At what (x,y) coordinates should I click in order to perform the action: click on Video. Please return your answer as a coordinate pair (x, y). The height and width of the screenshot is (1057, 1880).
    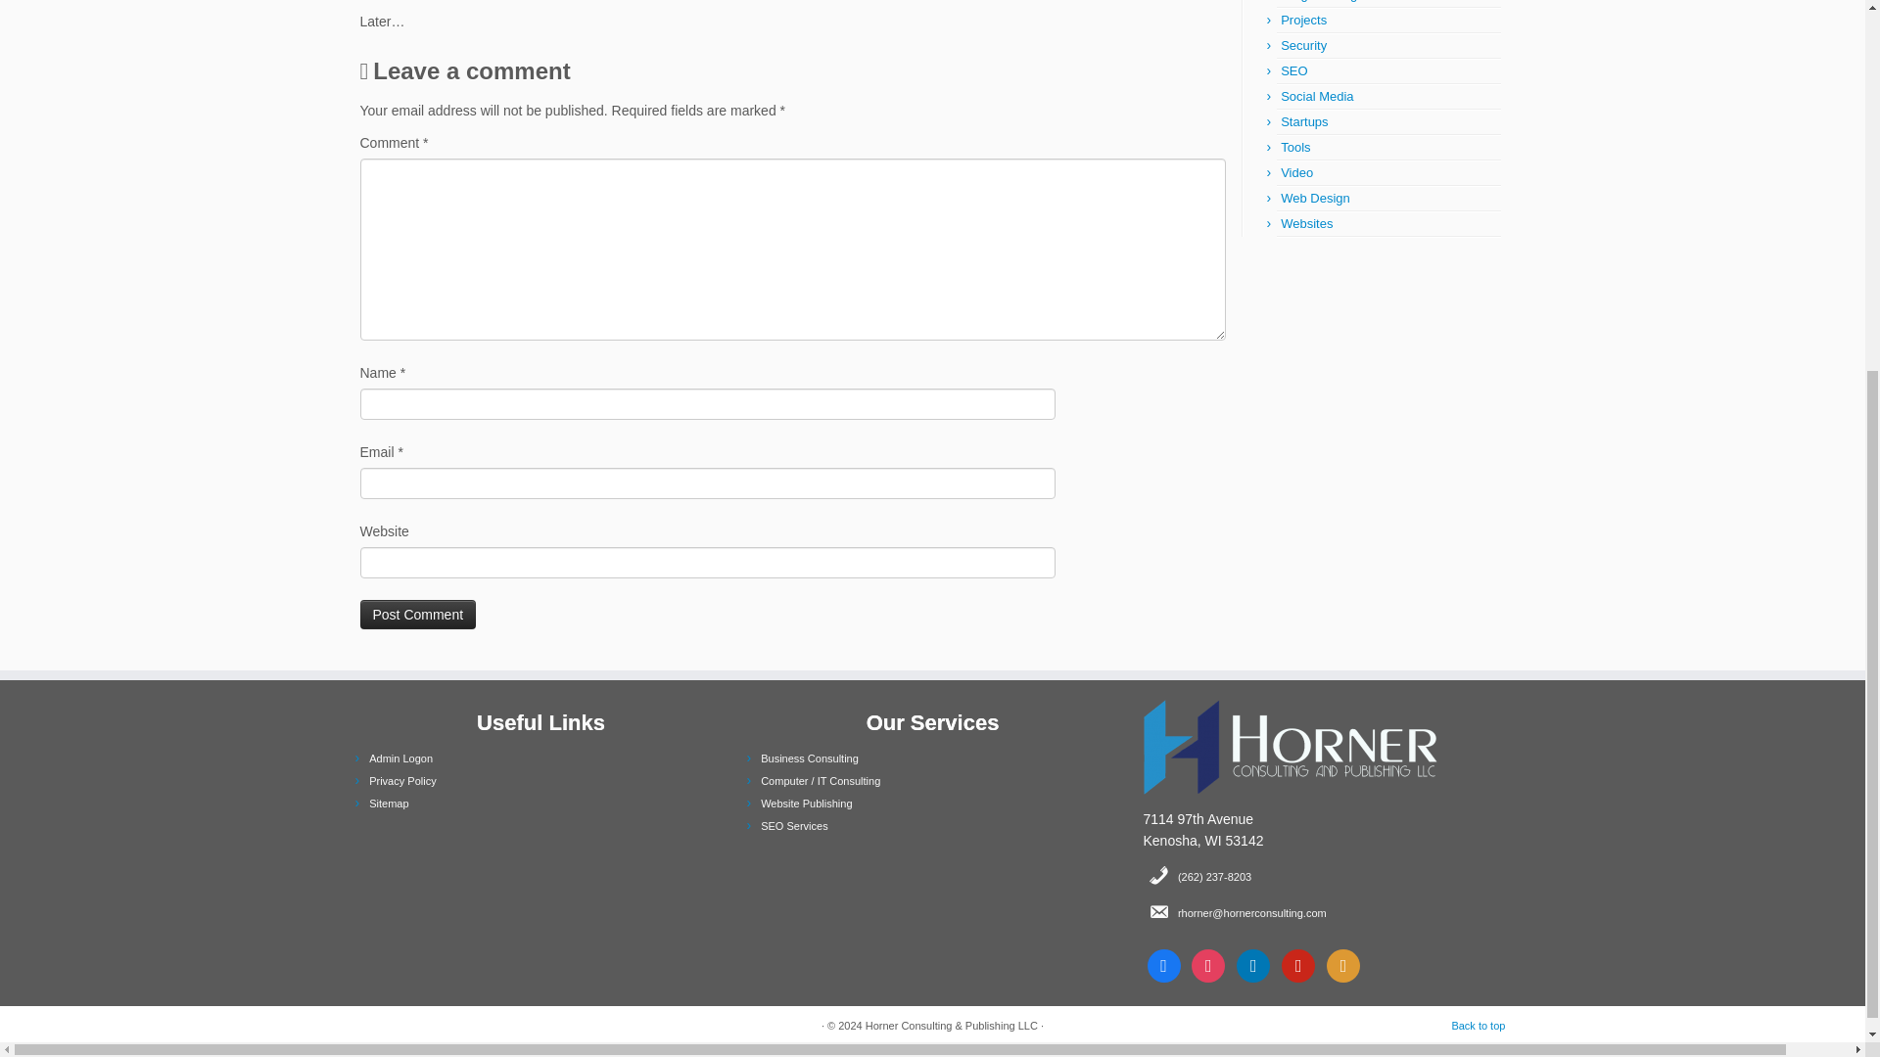
    Looking at the image, I should click on (1296, 172).